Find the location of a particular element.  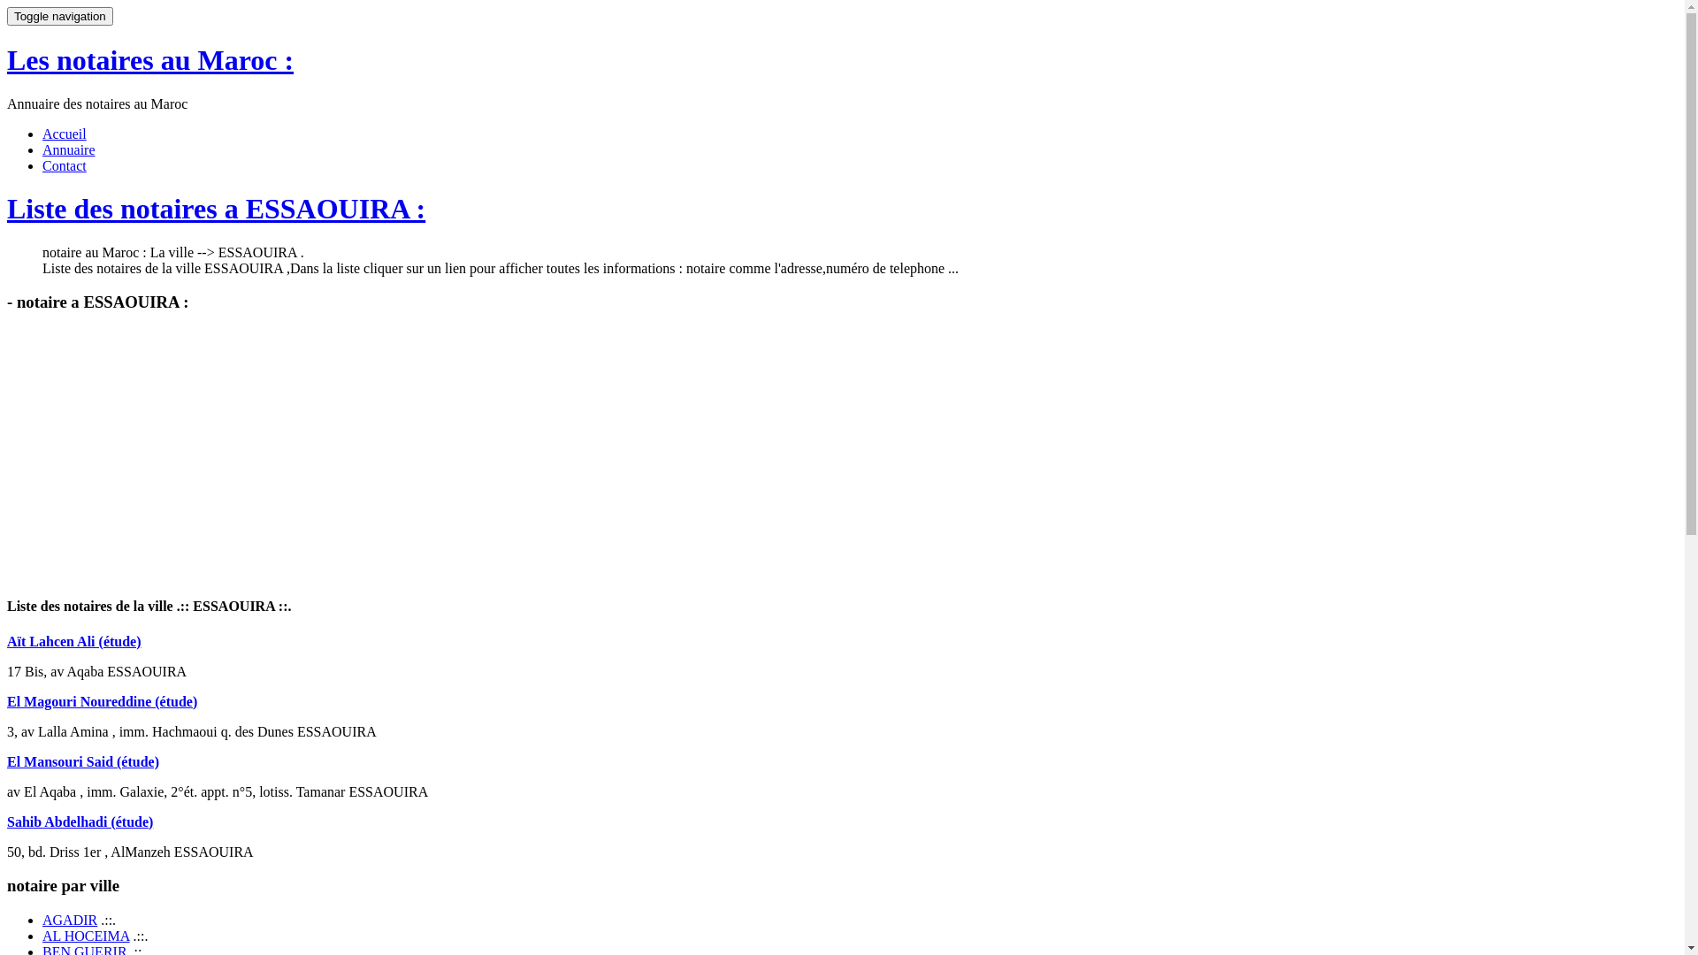

AGADIR is located at coordinates (70, 920).